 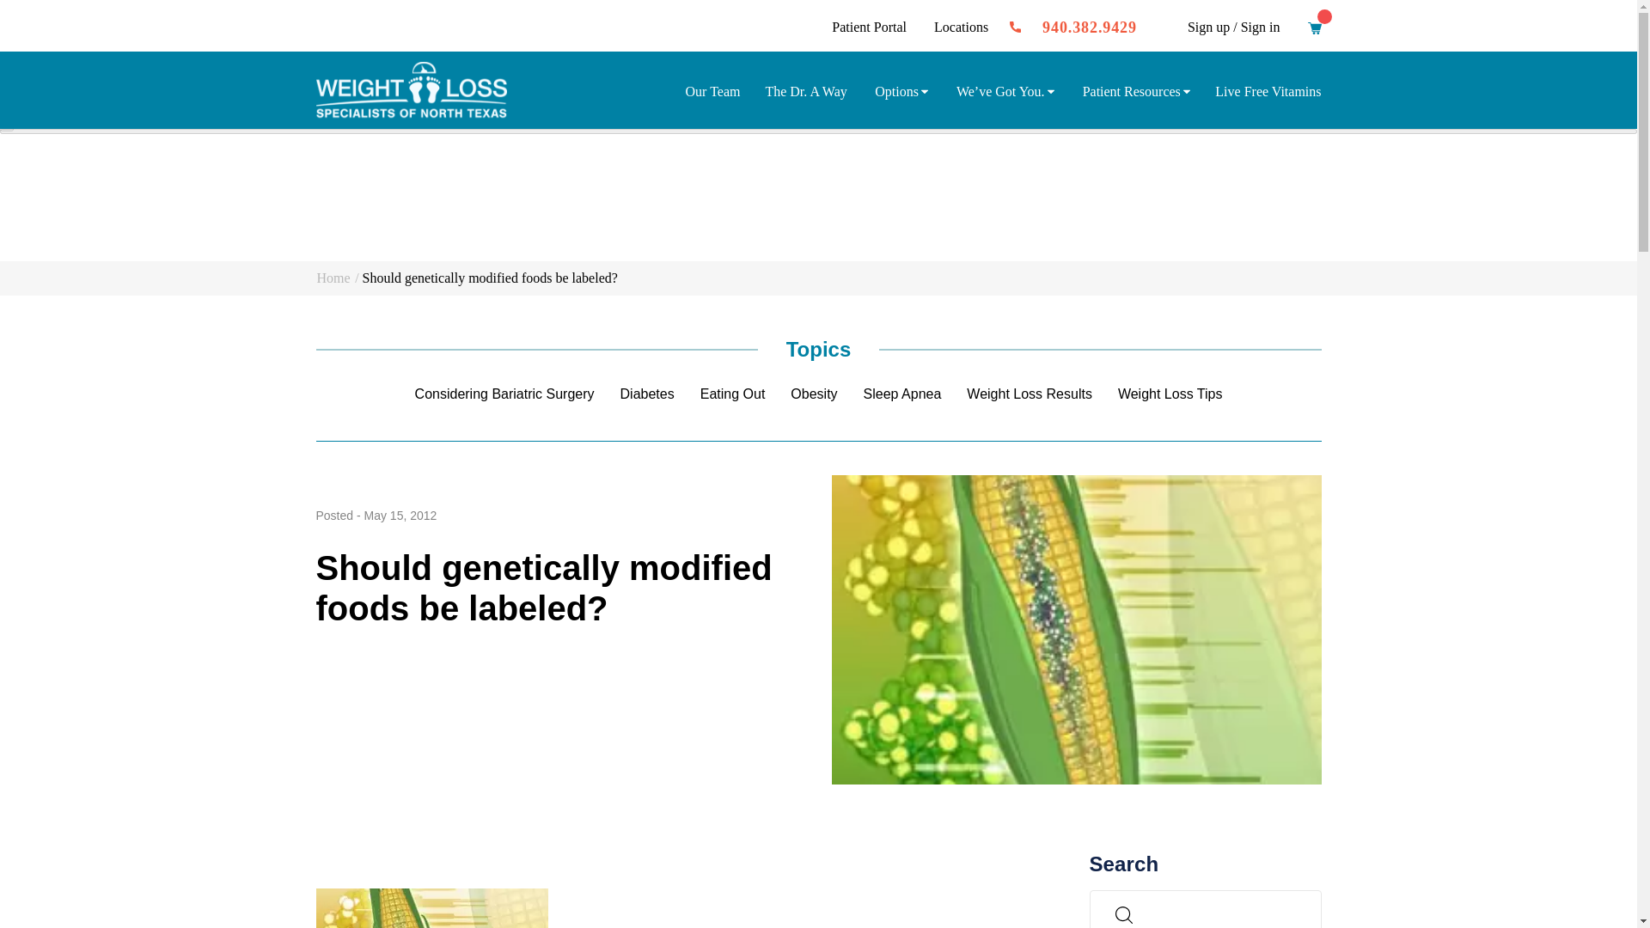 I want to click on Patient Portal, so click(x=868, y=26).